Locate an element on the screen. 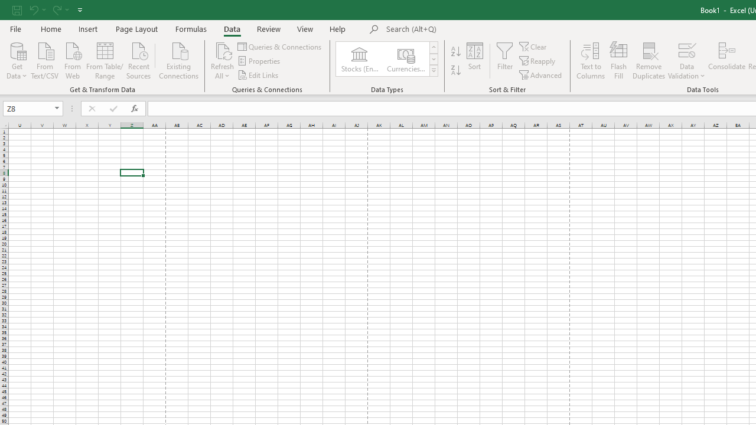  Undo is located at coordinates (33, 9).